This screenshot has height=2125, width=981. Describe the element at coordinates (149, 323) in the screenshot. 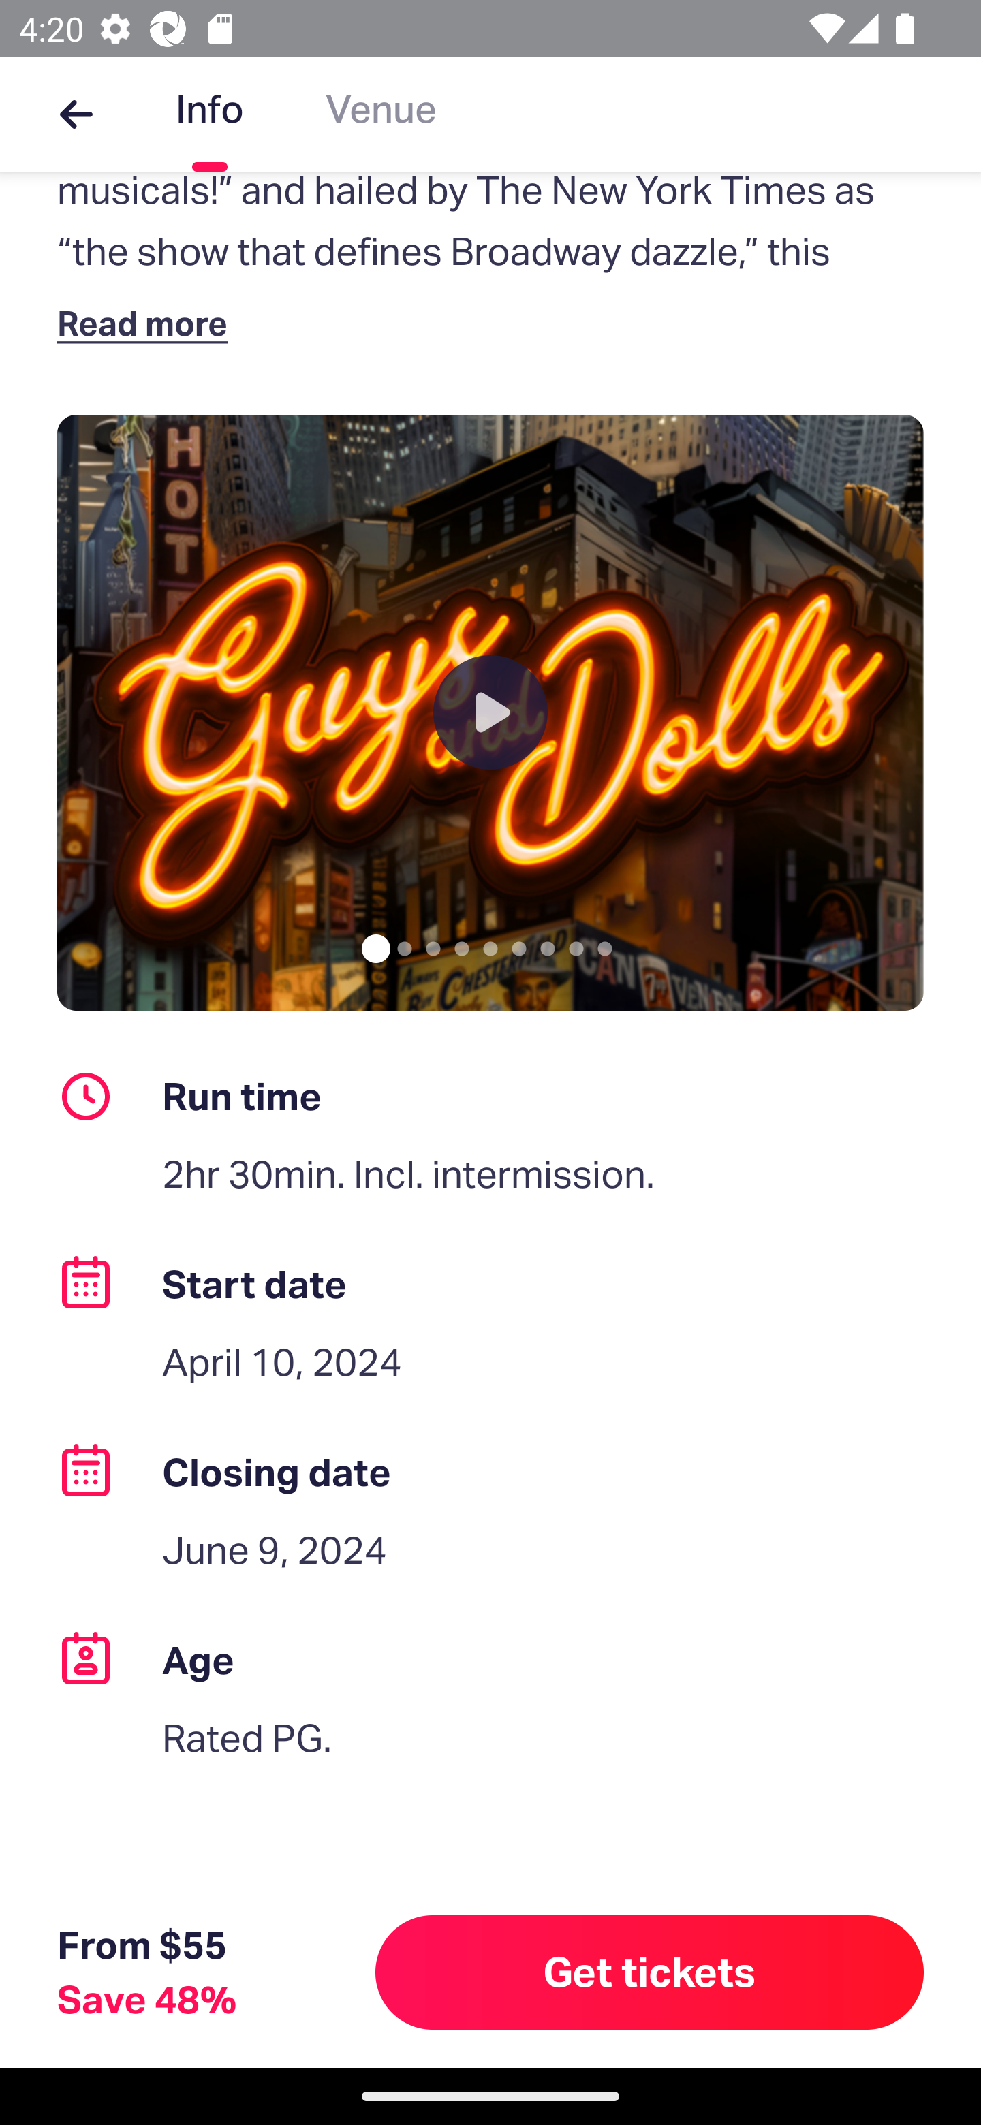

I see `Read more` at that location.